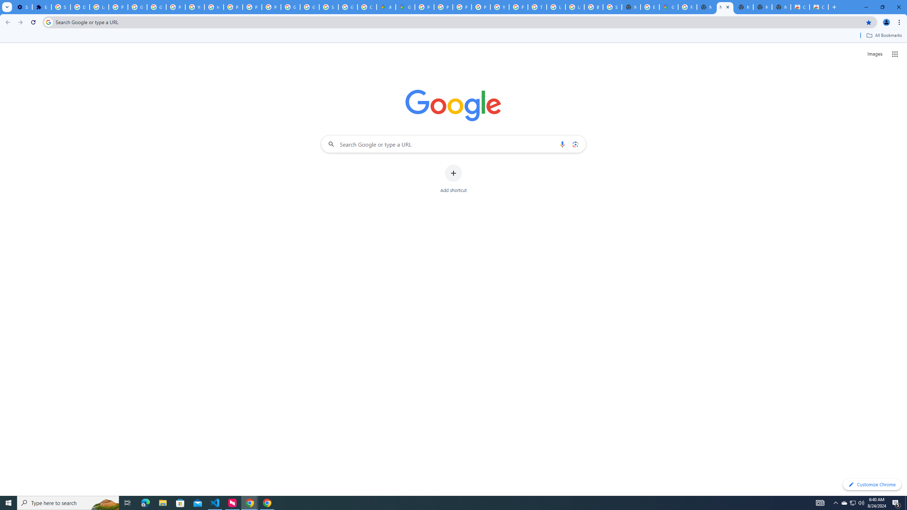  What do you see at coordinates (444, 7) in the screenshot?
I see `Privacy Help Center - Policies Help` at bounding box center [444, 7].